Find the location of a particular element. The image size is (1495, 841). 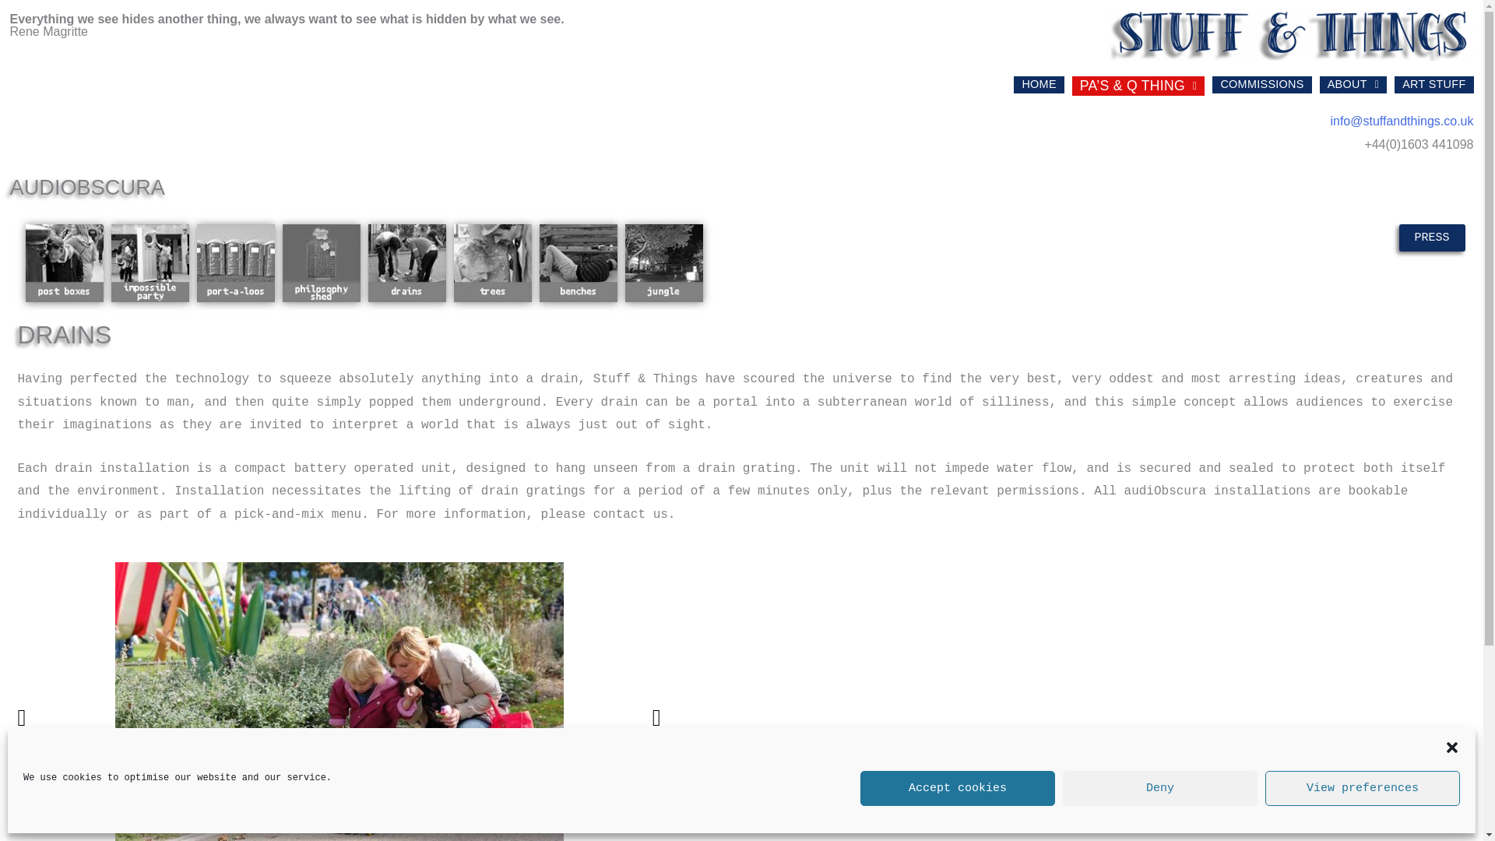

HOME is located at coordinates (1038, 84).